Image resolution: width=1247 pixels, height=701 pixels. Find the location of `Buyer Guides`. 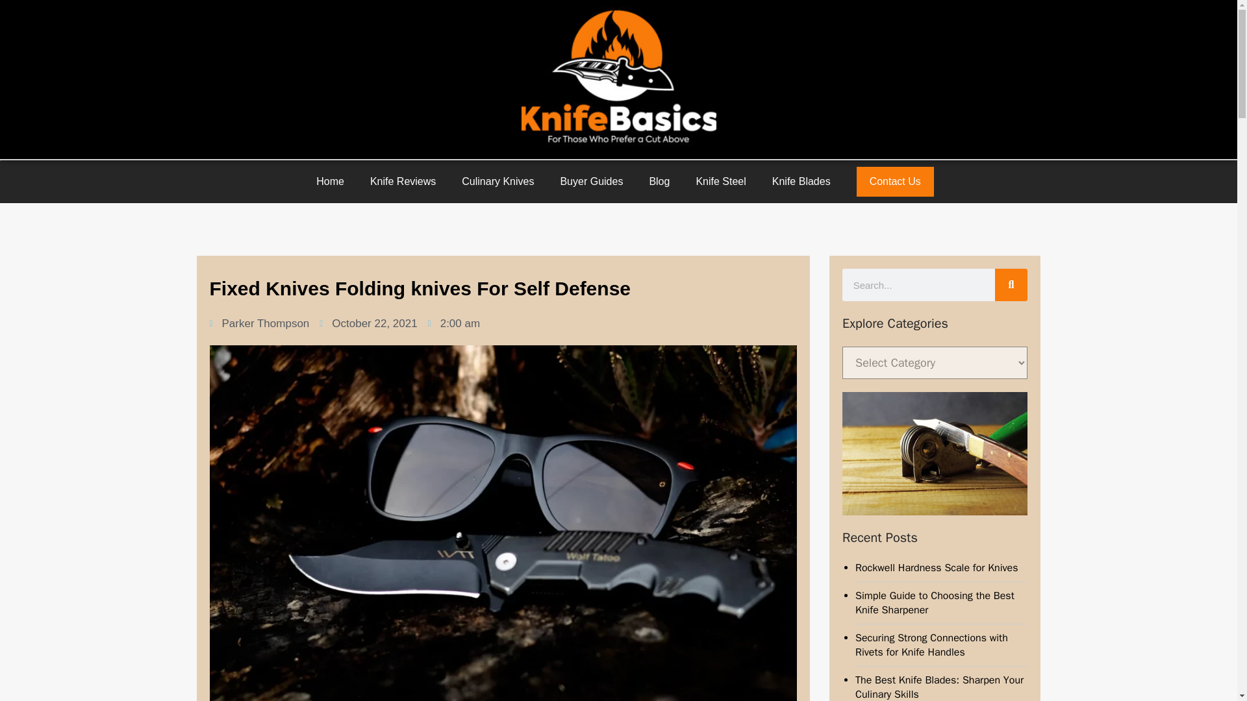

Buyer Guides is located at coordinates (591, 182).